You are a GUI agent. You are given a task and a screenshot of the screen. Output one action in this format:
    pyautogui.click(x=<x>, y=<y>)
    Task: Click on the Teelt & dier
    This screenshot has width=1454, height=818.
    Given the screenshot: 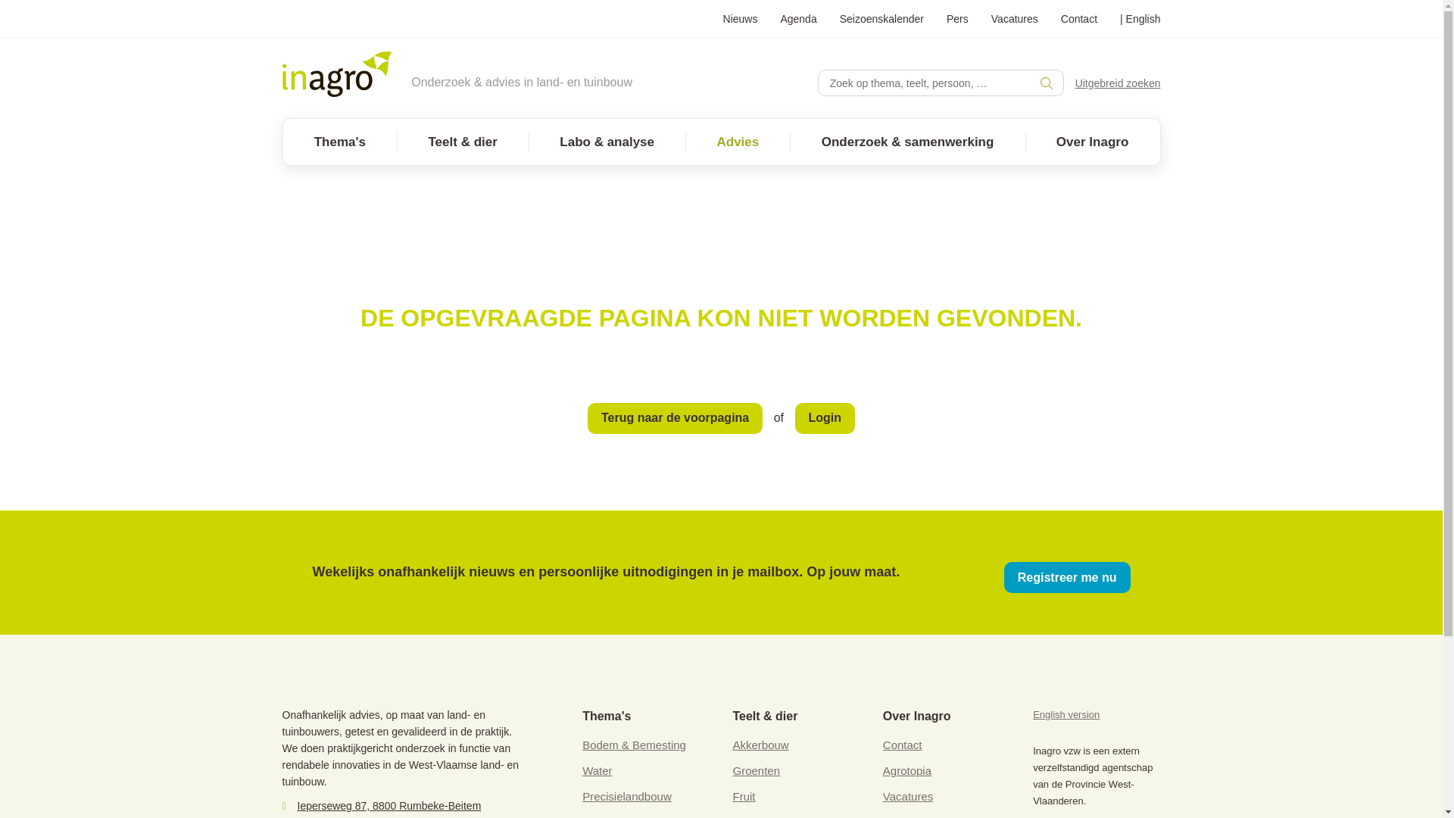 What is the action you would take?
    pyautogui.click(x=463, y=142)
    